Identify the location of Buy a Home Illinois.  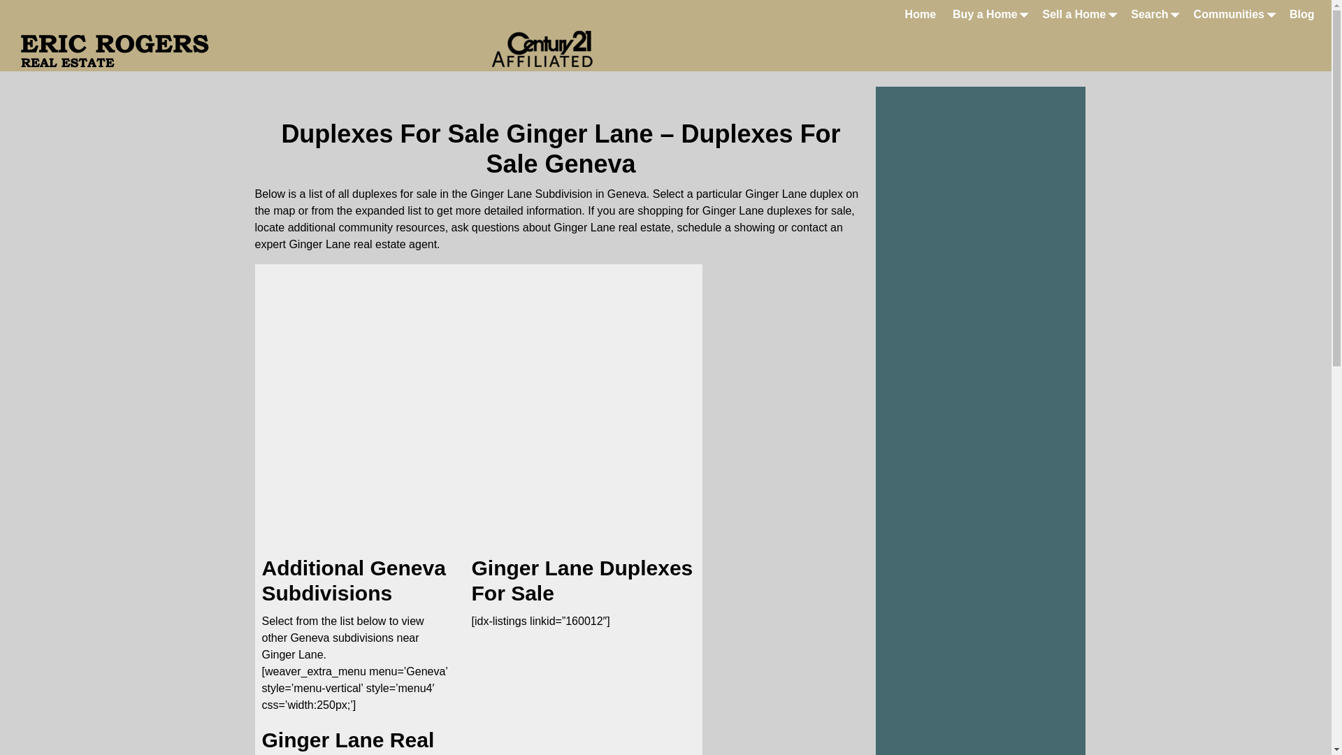
(988, 14).